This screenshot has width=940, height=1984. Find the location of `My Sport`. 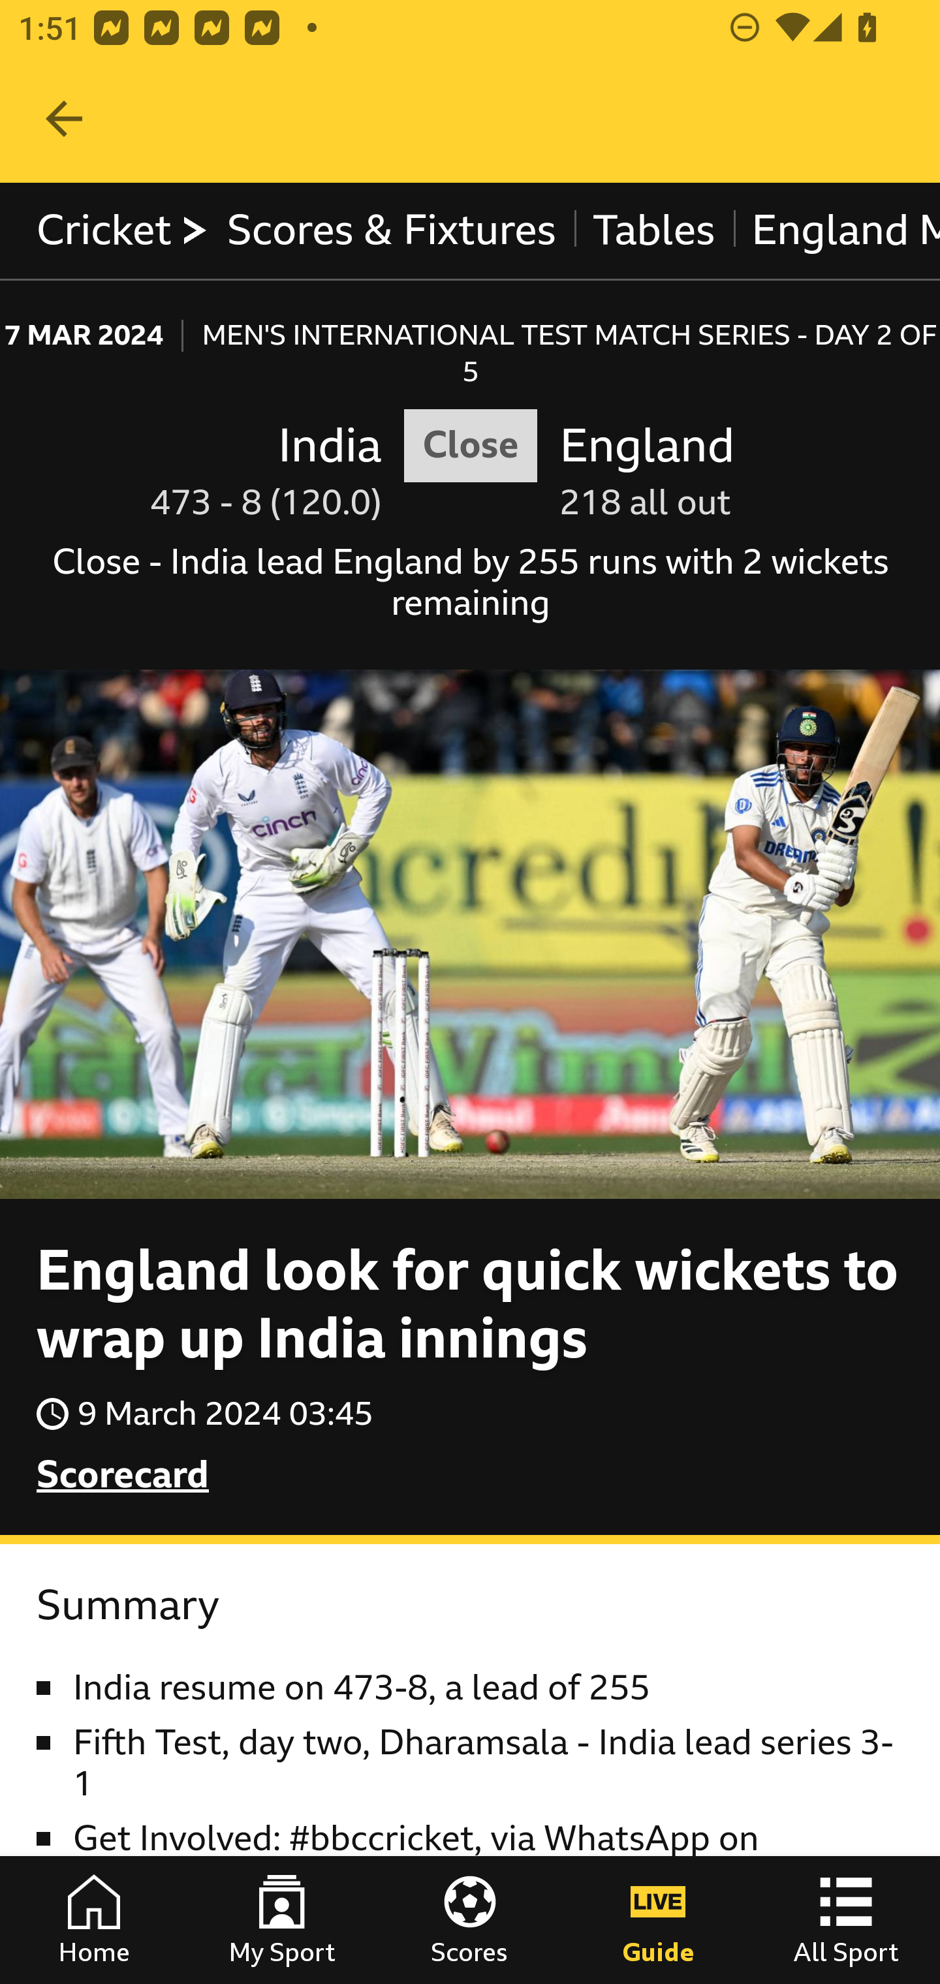

My Sport is located at coordinates (282, 1920).